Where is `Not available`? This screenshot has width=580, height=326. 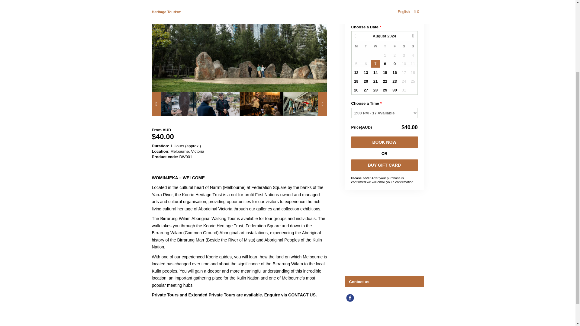
Not available is located at coordinates (404, 55).